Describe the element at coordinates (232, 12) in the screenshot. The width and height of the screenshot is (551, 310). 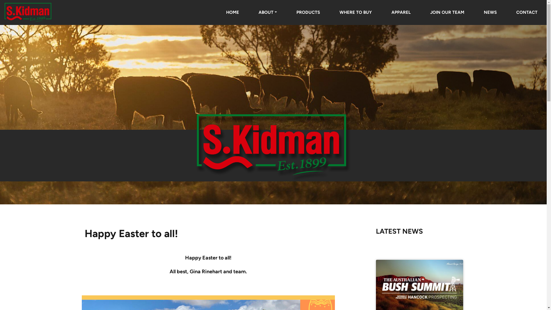
I see `HOME` at that location.